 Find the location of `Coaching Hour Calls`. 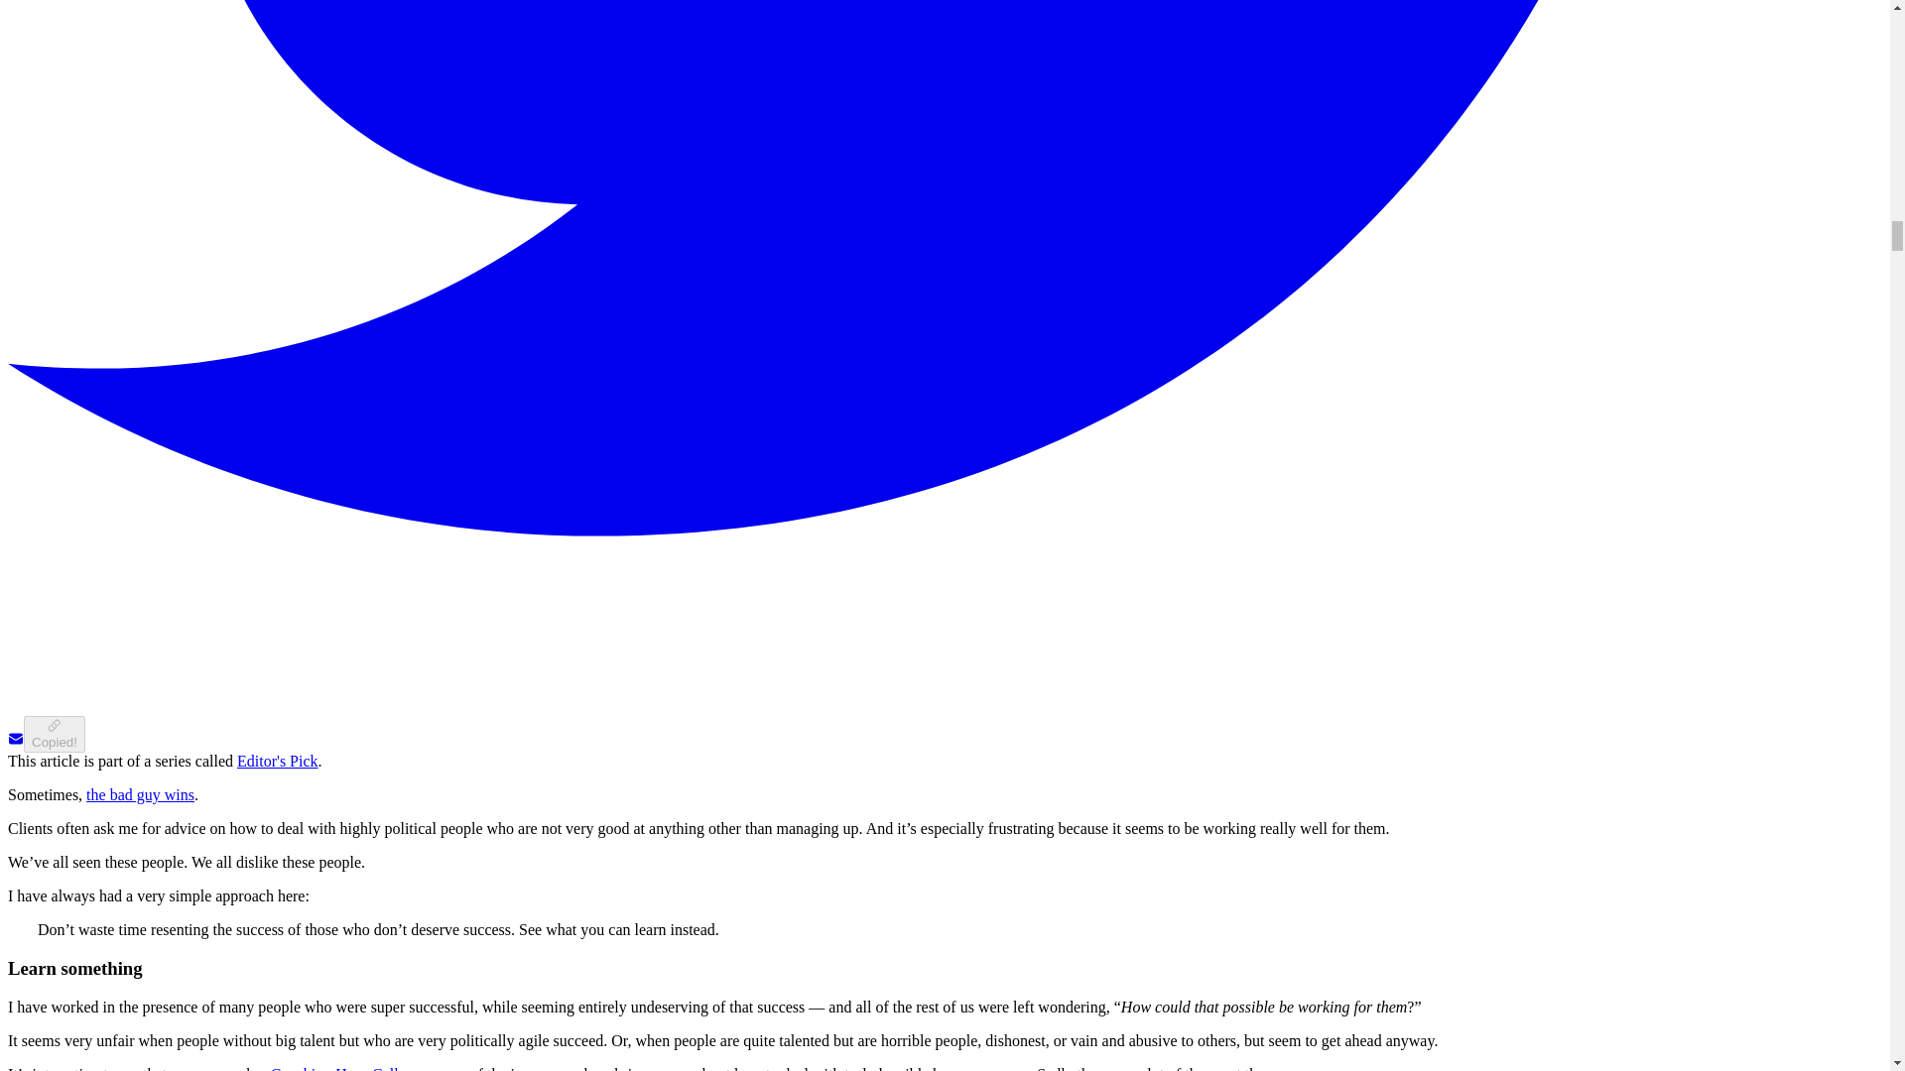

Coaching Hour Calls is located at coordinates (337, 1068).